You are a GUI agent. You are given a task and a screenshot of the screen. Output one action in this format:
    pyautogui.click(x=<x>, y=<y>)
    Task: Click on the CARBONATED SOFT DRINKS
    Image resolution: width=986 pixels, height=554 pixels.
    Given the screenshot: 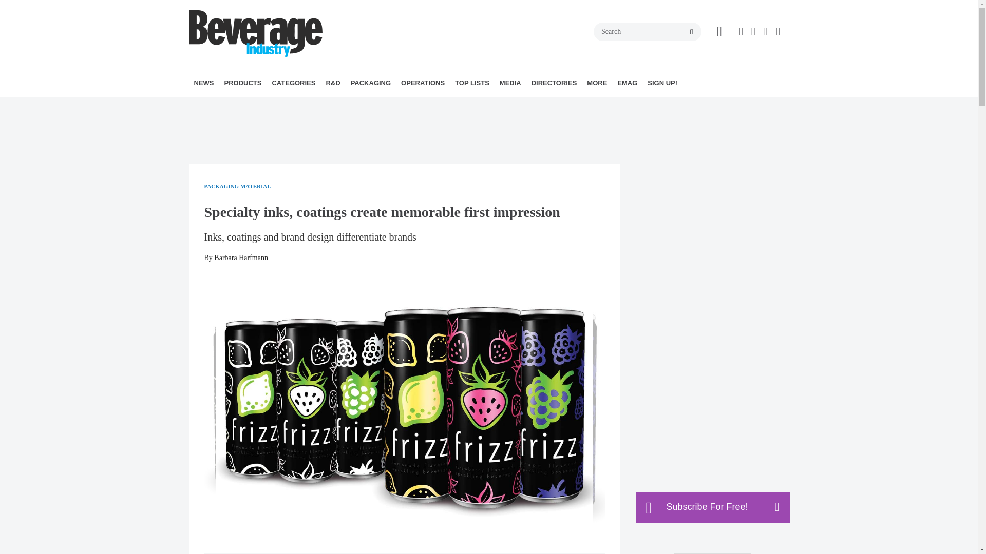 What is the action you would take?
    pyautogui.click(x=347, y=106)
    